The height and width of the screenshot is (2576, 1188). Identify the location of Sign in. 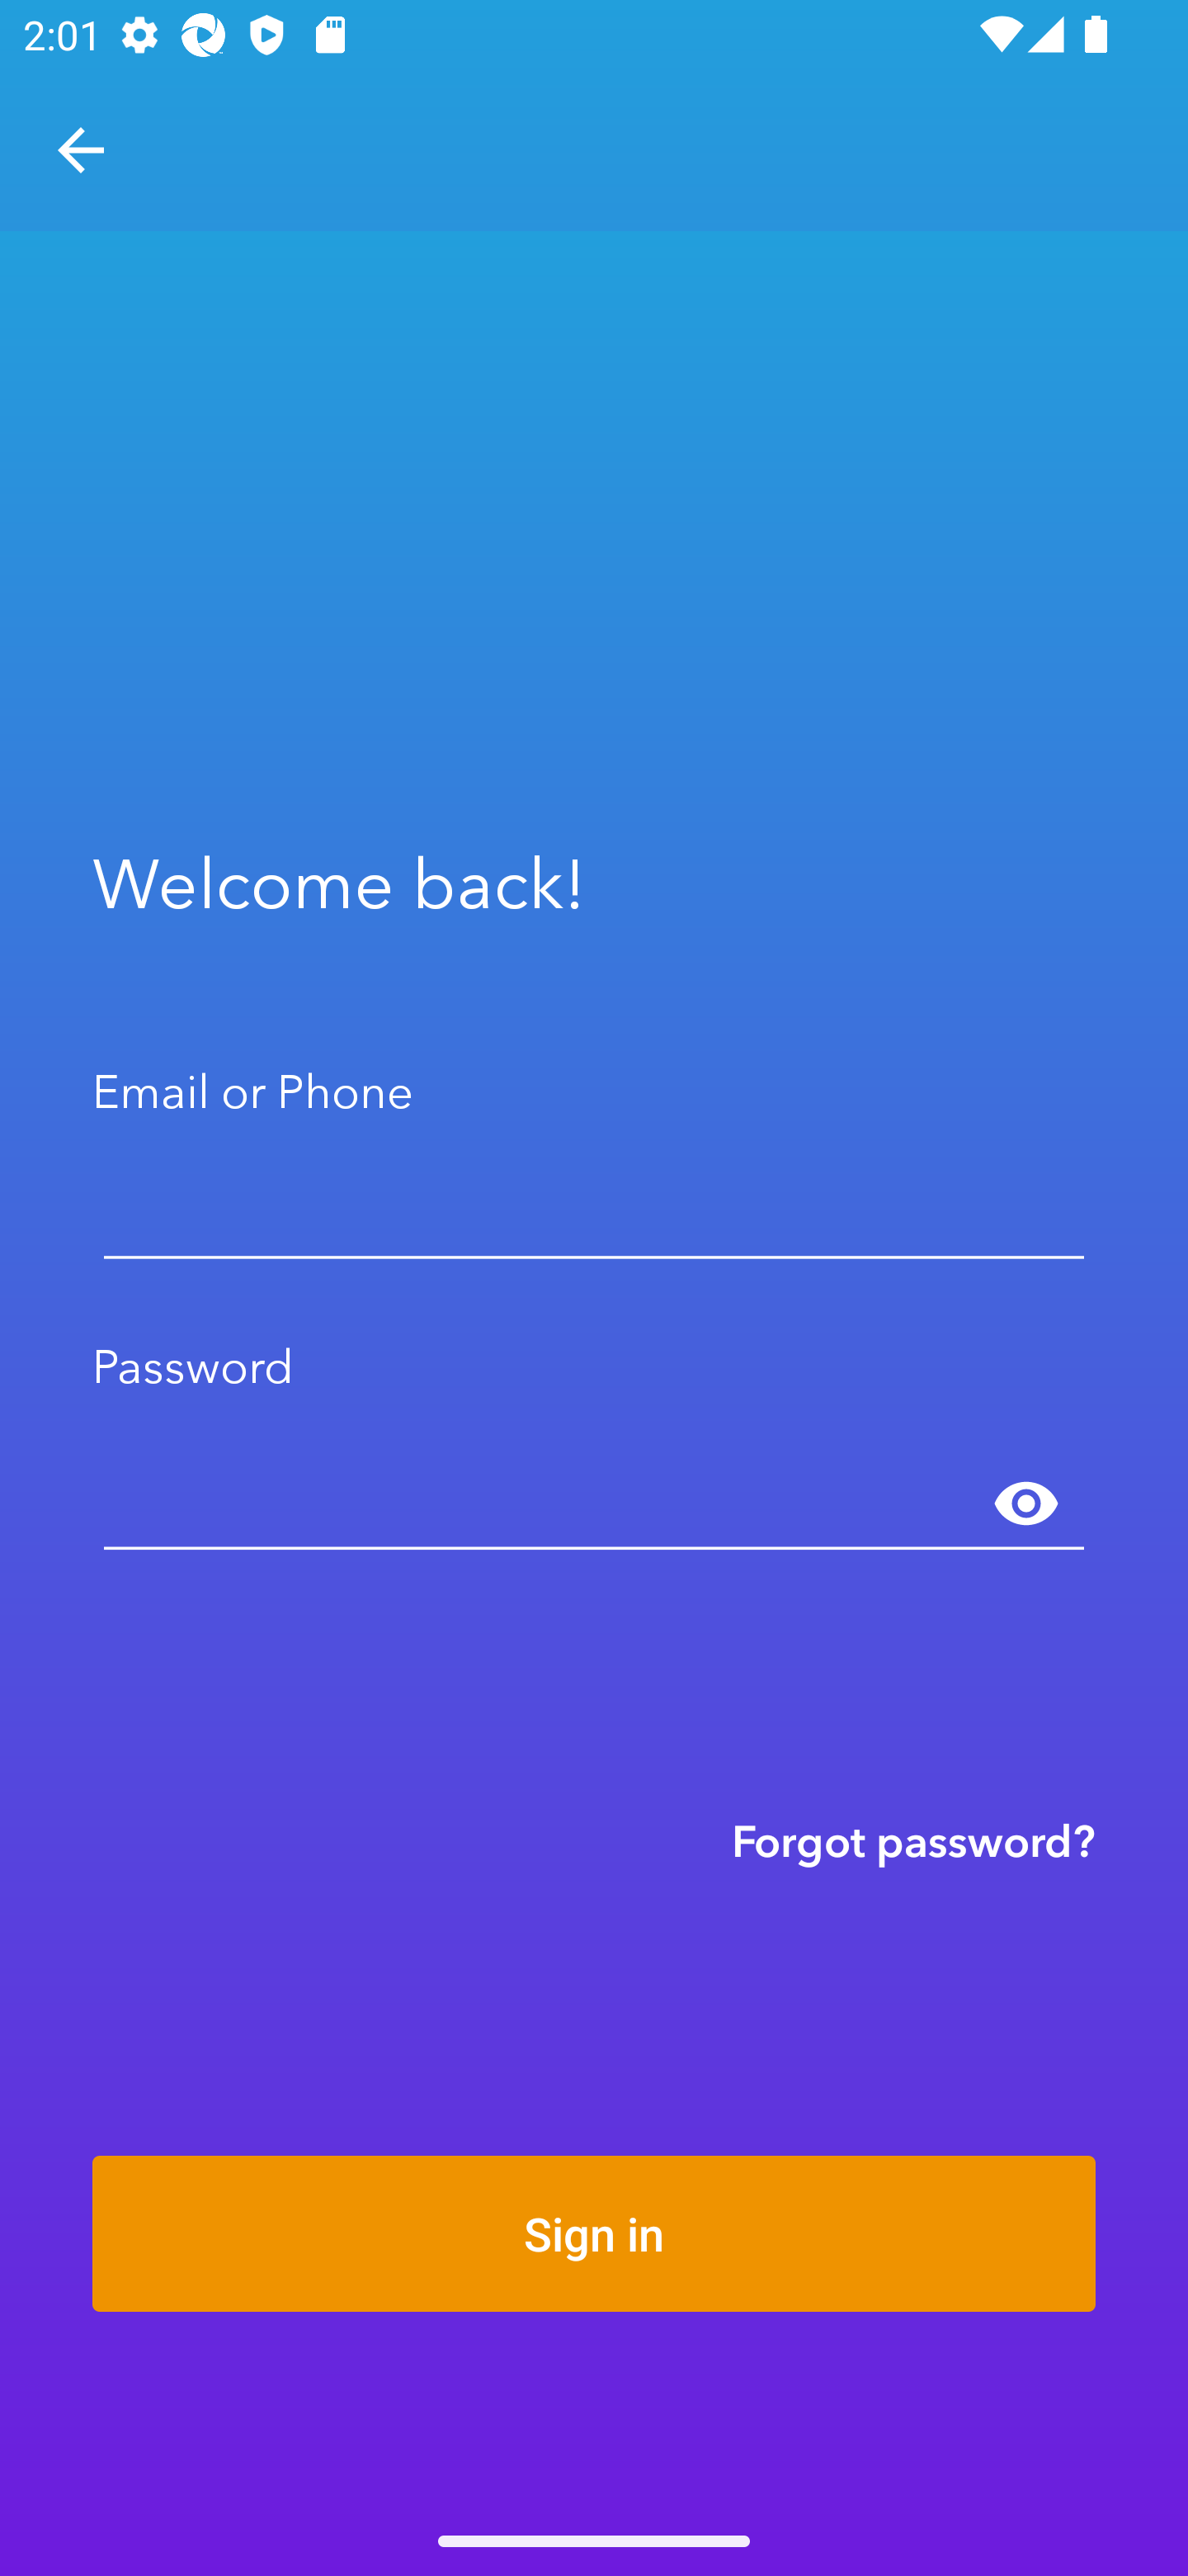
(594, 2233).